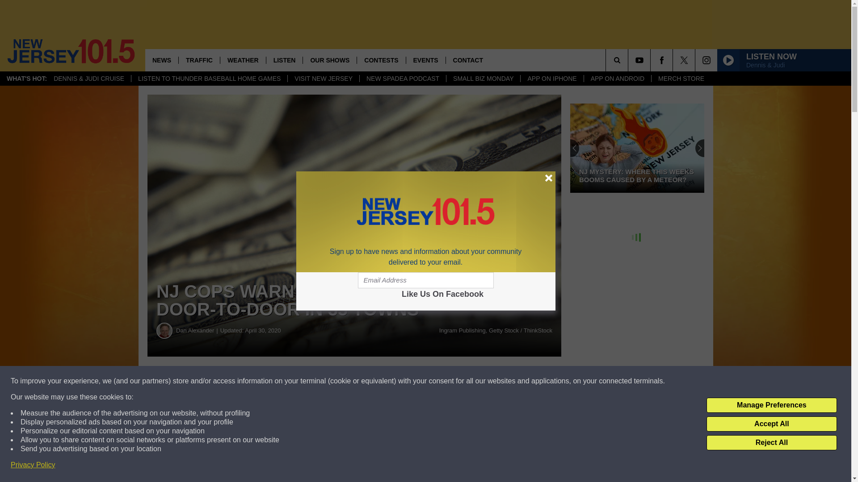  What do you see at coordinates (403, 79) in the screenshot?
I see `NEW SPADEA PODCAST` at bounding box center [403, 79].